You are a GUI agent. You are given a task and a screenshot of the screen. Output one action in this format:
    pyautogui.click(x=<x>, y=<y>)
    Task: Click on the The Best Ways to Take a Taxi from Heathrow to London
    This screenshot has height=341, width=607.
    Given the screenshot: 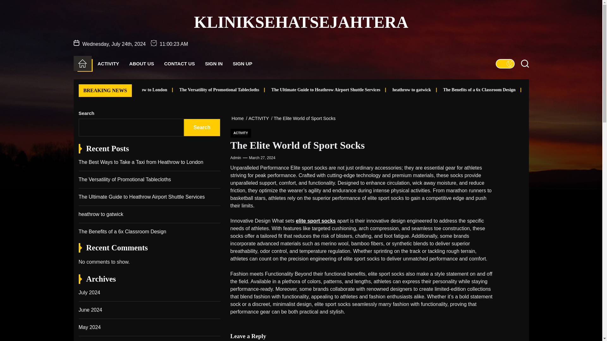 What is the action you would take?
    pyautogui.click(x=165, y=90)
    